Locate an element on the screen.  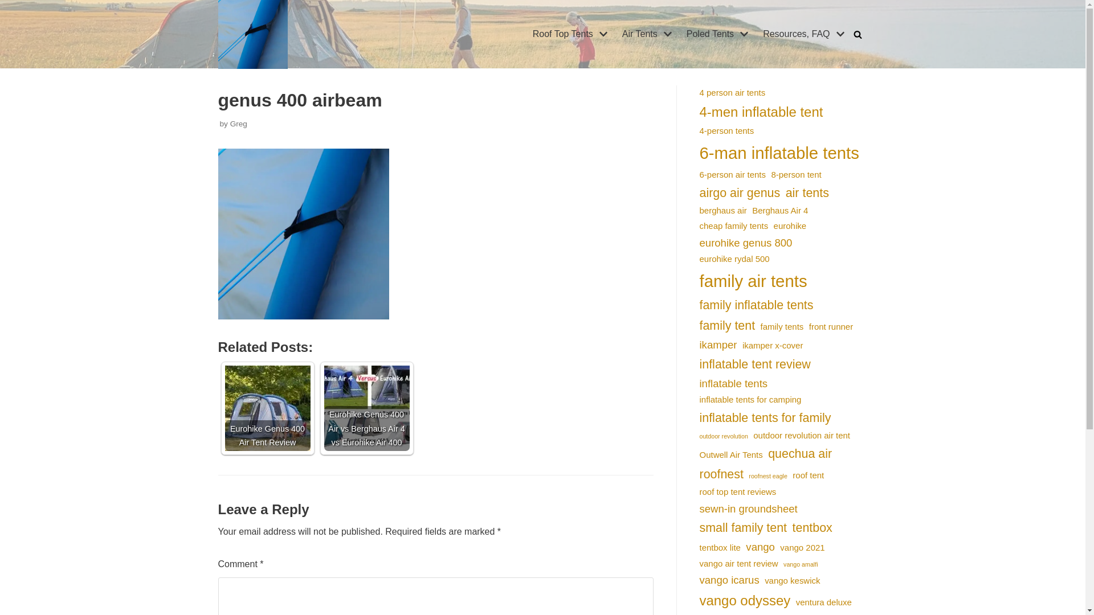
vango keswick is located at coordinates (792, 581).